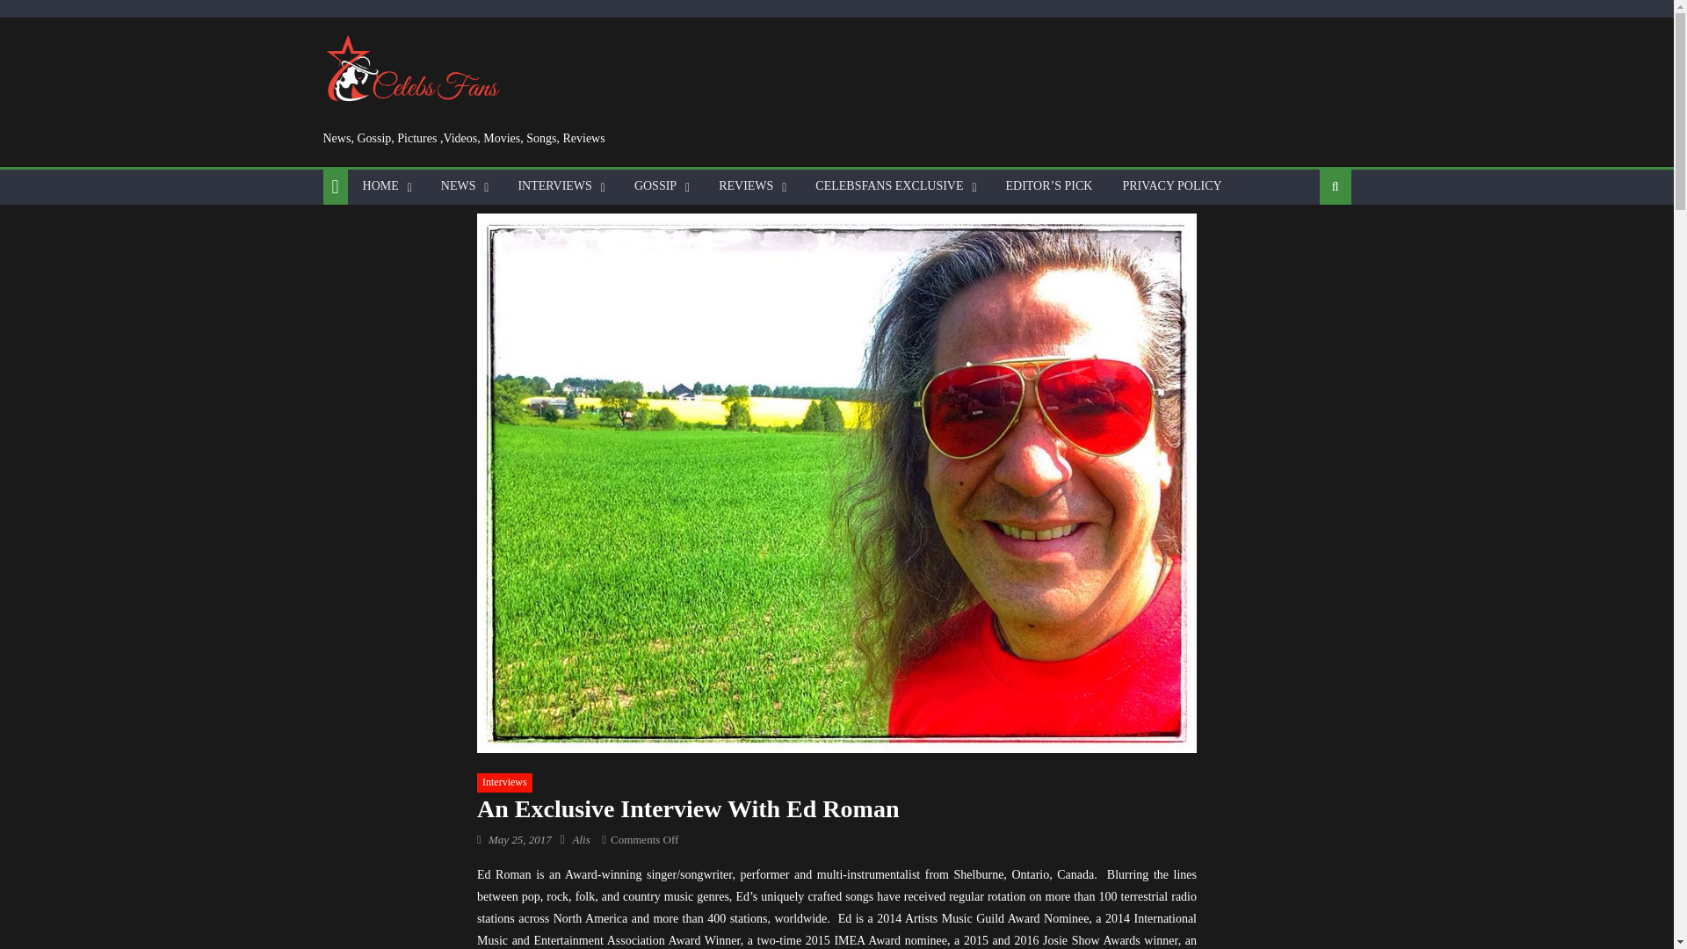 The width and height of the screenshot is (1687, 949). Describe the element at coordinates (459, 186) in the screenshot. I see `NEWS` at that location.